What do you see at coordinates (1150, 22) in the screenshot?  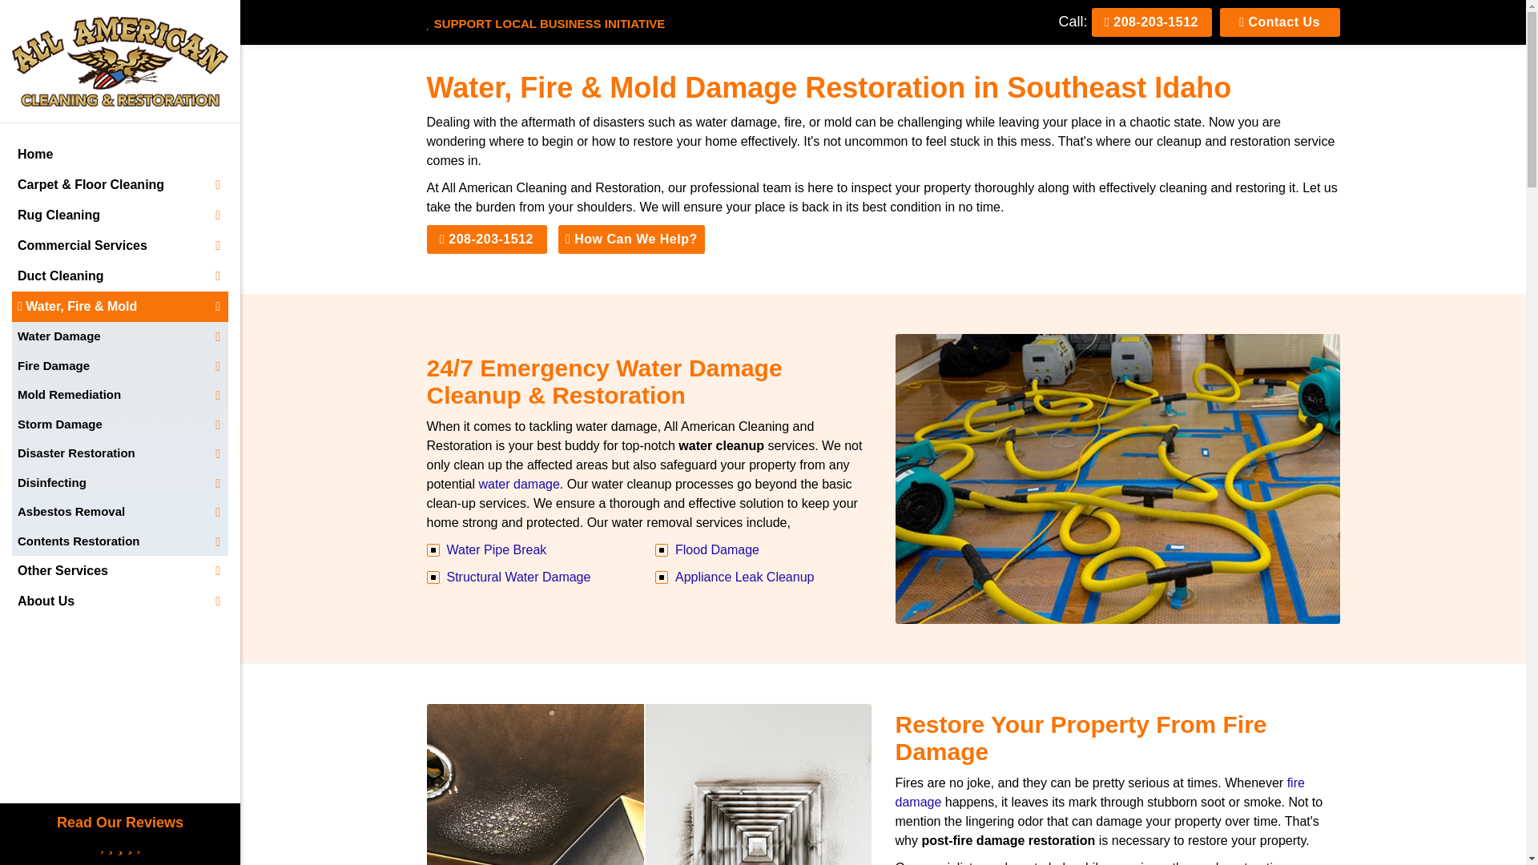 I see `208-203-1512` at bounding box center [1150, 22].